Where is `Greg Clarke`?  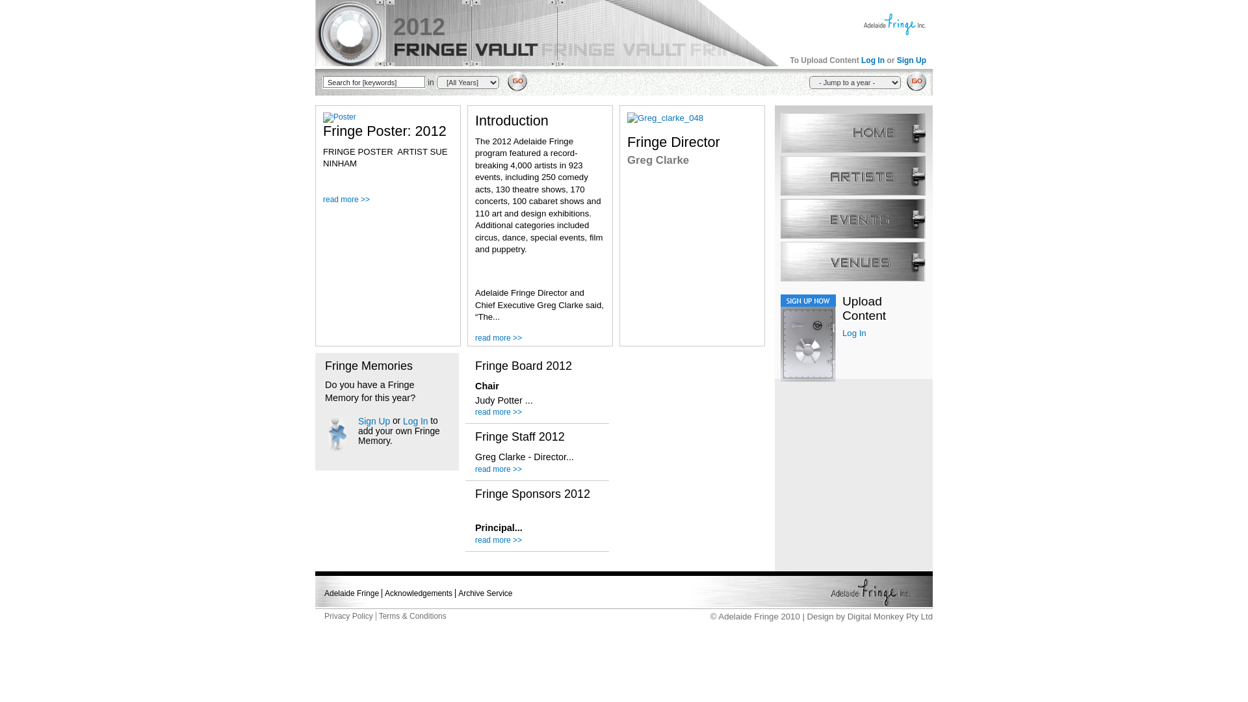
Greg Clarke is located at coordinates (665, 118).